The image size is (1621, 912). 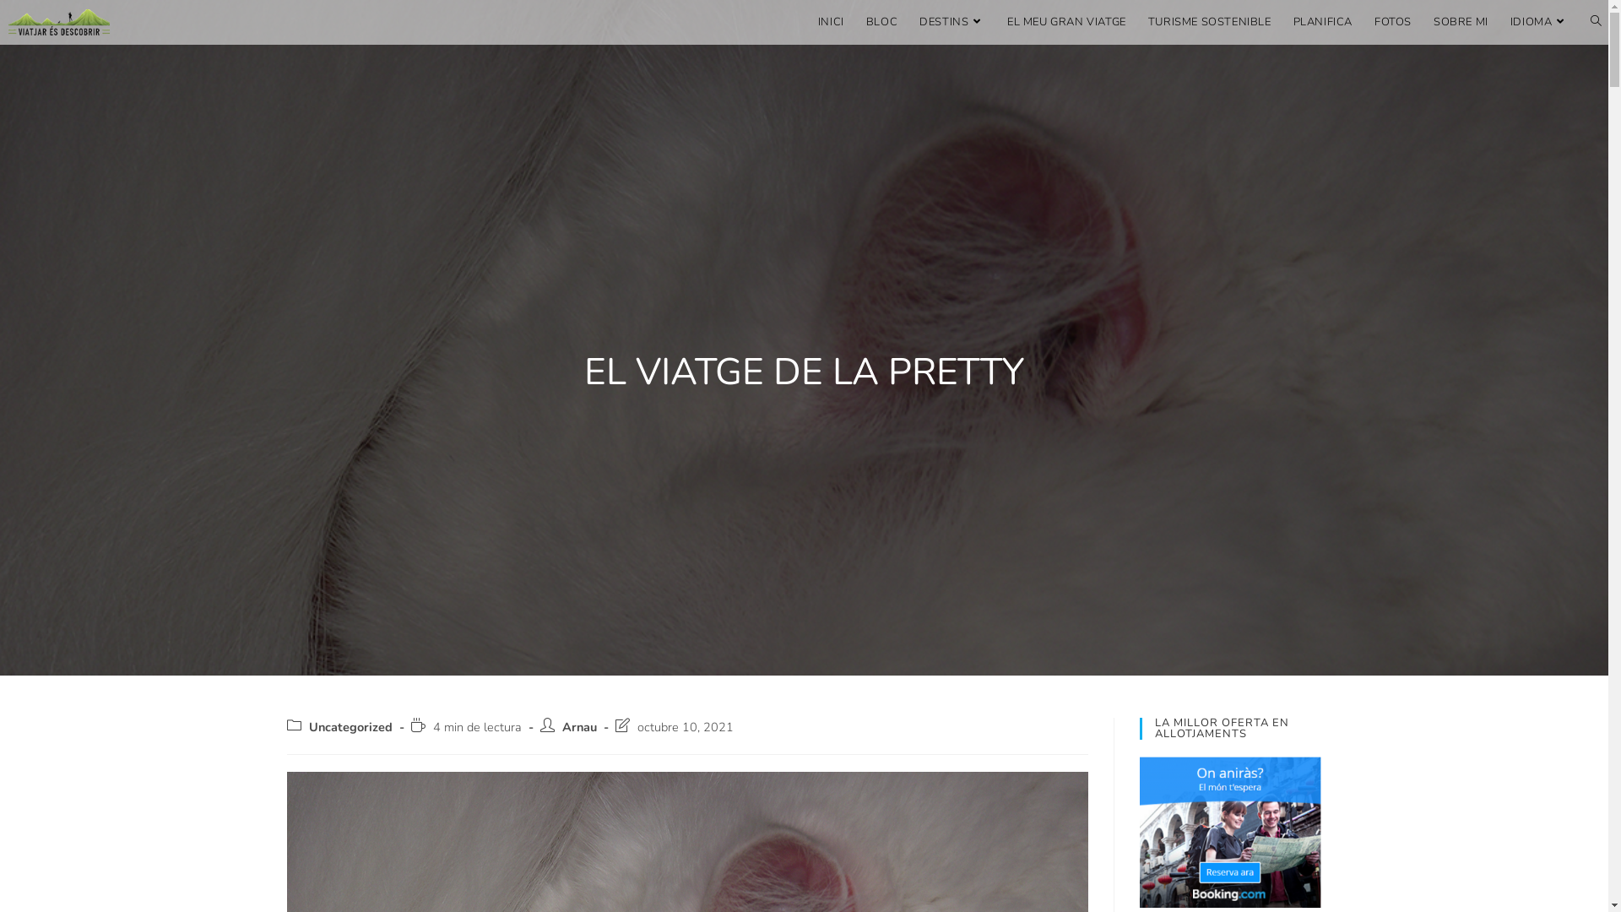 What do you see at coordinates (952, 22) in the screenshot?
I see `DESTINS` at bounding box center [952, 22].